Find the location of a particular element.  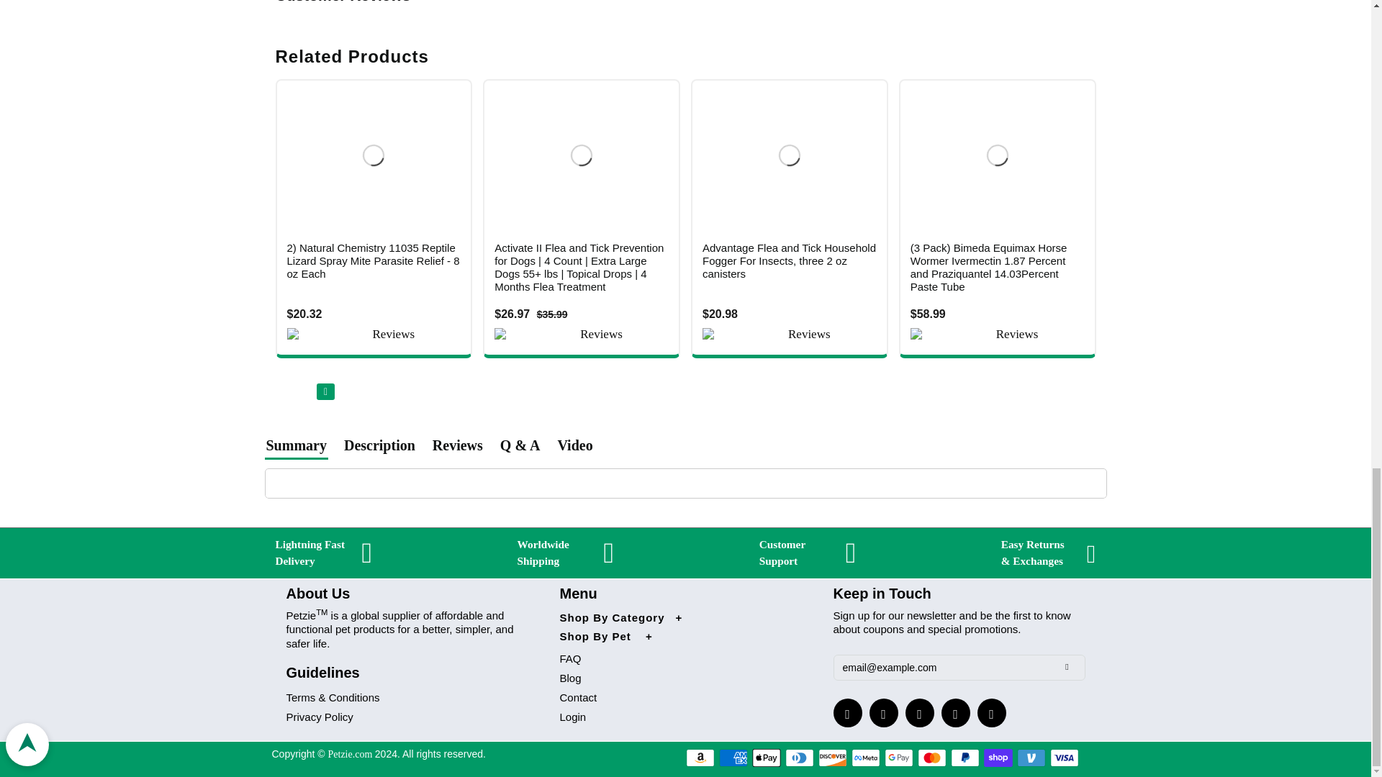

Diners Club is located at coordinates (799, 758).